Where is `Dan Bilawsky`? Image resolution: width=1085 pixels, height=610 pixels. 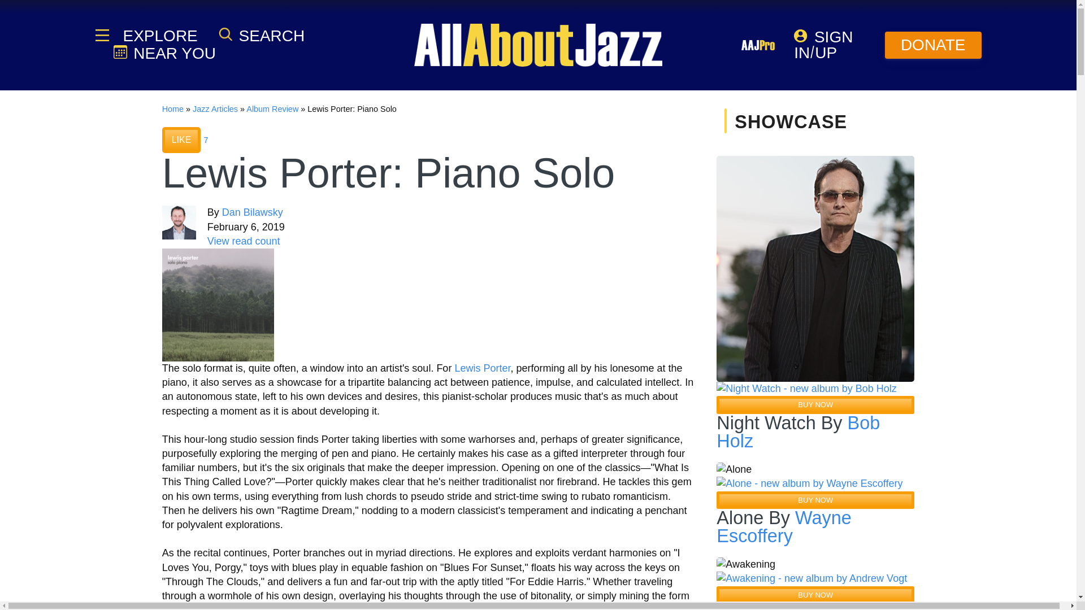 Dan Bilawsky is located at coordinates (253, 212).